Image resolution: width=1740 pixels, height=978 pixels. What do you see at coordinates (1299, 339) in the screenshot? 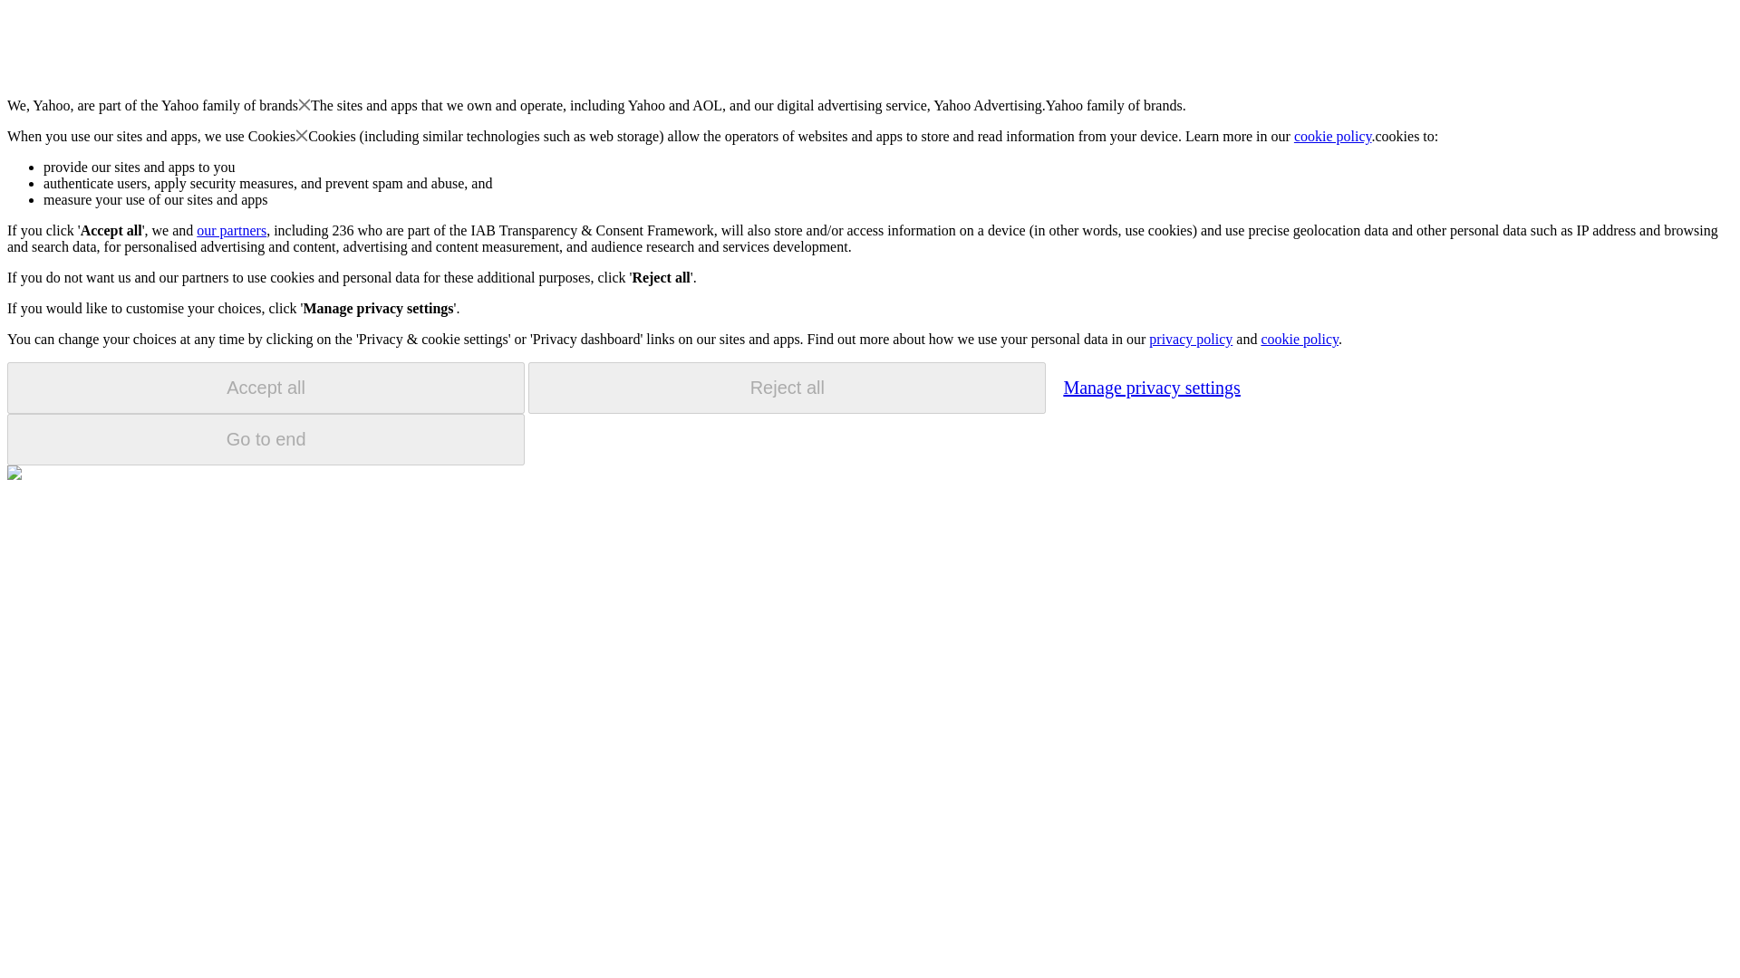
I see `cookie policy` at bounding box center [1299, 339].